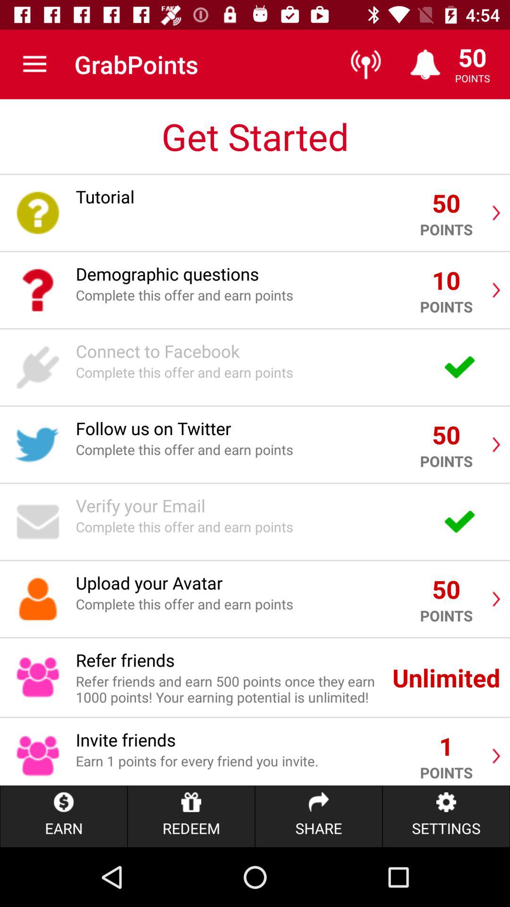  I want to click on tap the share icon, so click(318, 816).